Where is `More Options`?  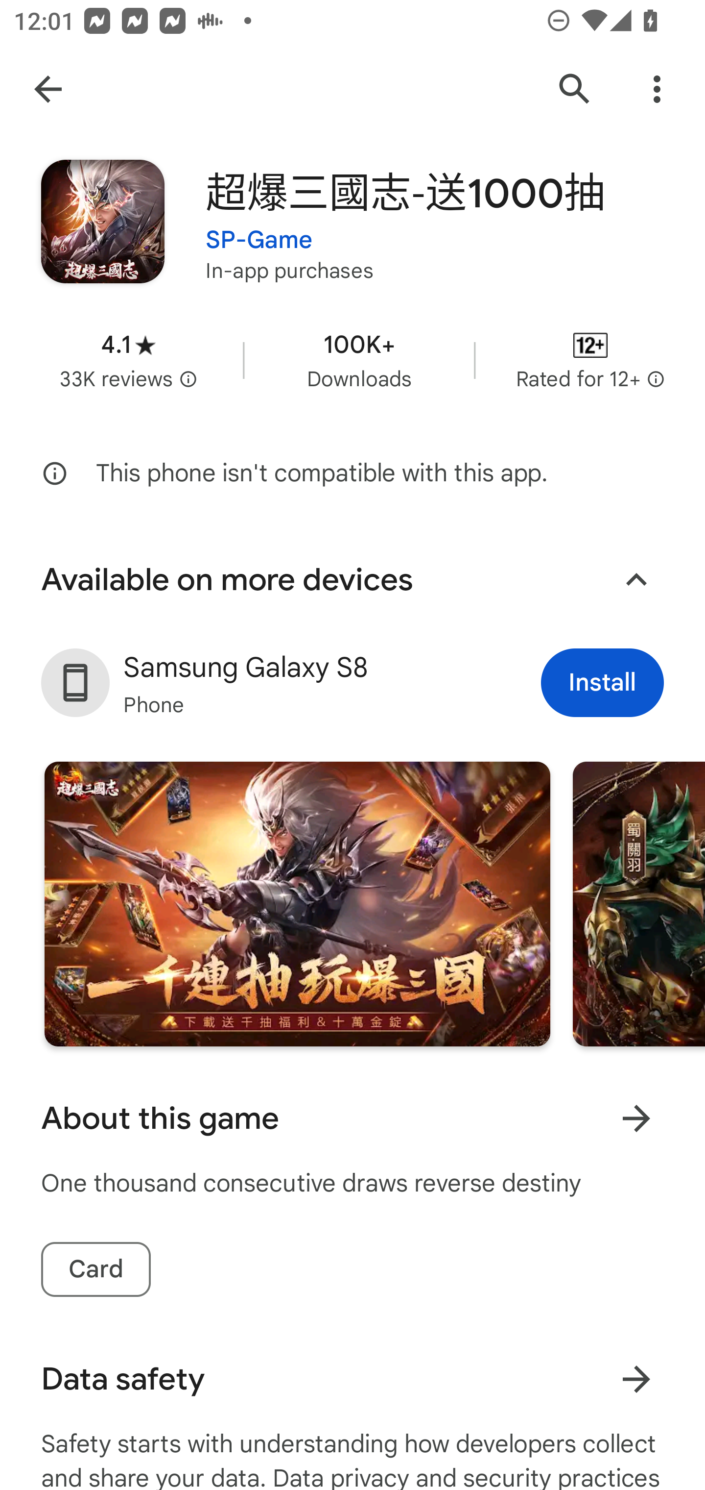 More Options is located at coordinates (657, 89).